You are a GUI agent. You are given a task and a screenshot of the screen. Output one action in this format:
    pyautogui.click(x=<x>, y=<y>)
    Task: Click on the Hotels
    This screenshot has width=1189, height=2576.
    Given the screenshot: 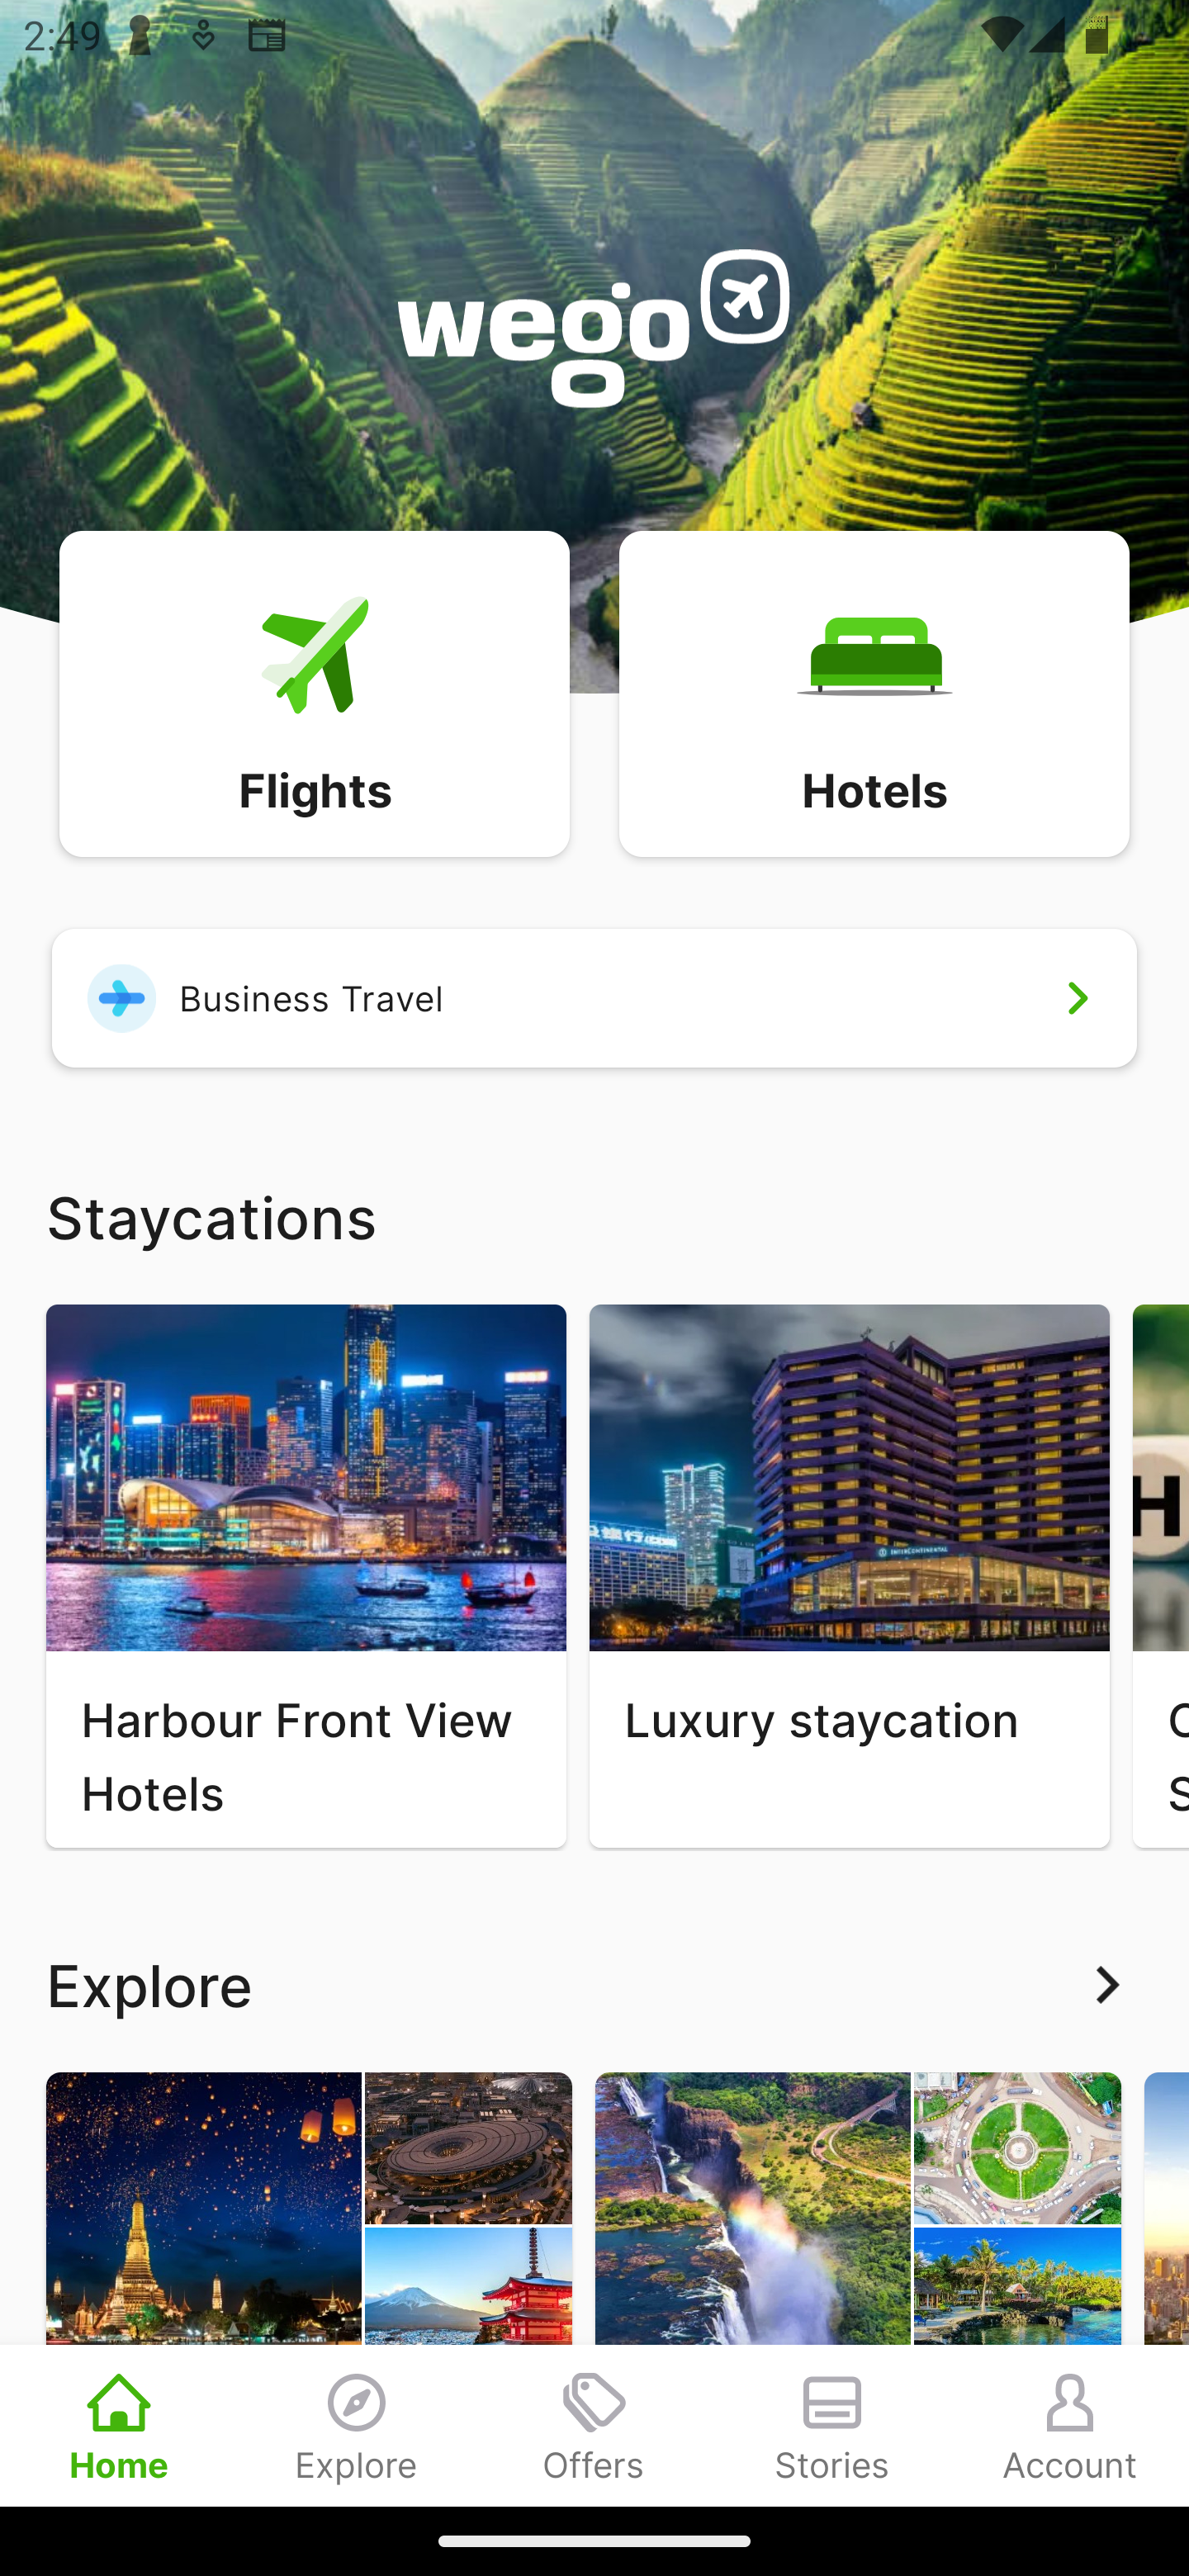 What is the action you would take?
    pyautogui.click(x=874, y=692)
    